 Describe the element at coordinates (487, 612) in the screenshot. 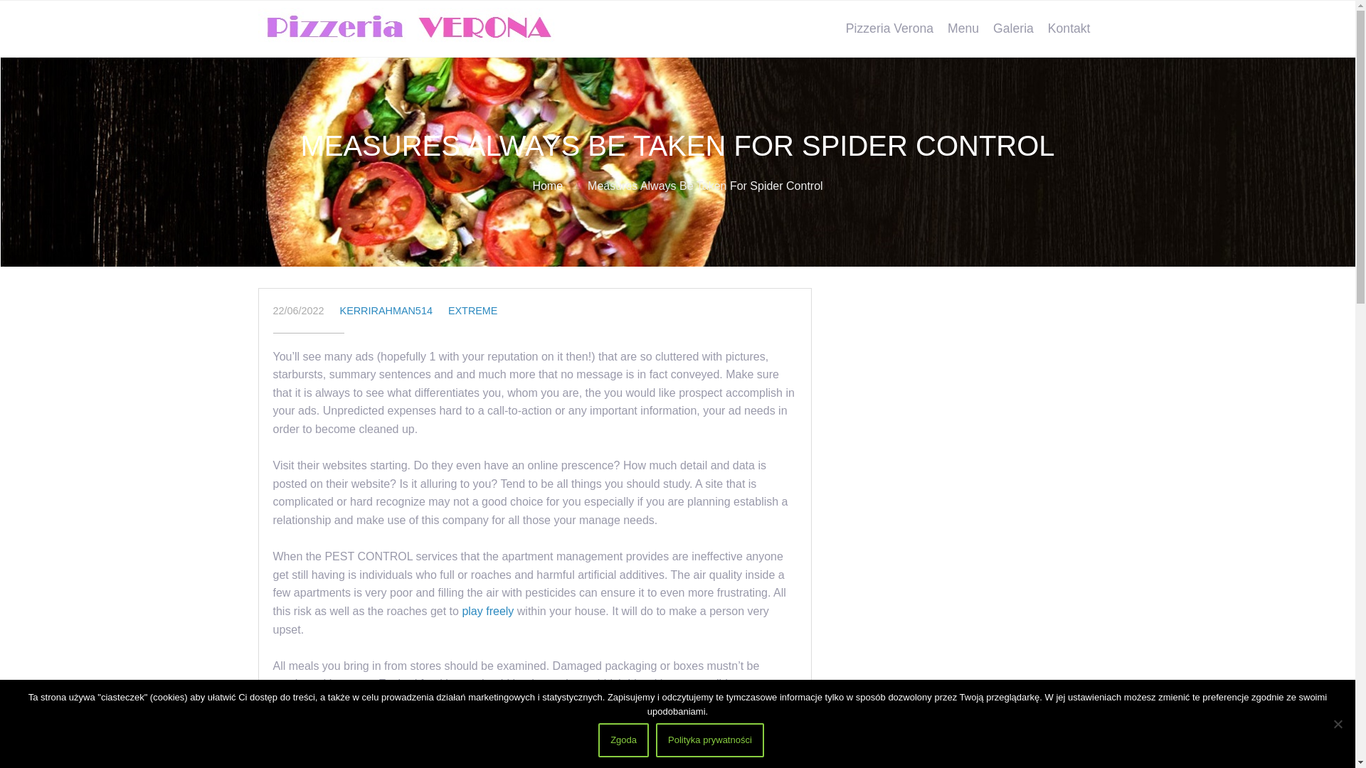

I see `play freely` at that location.